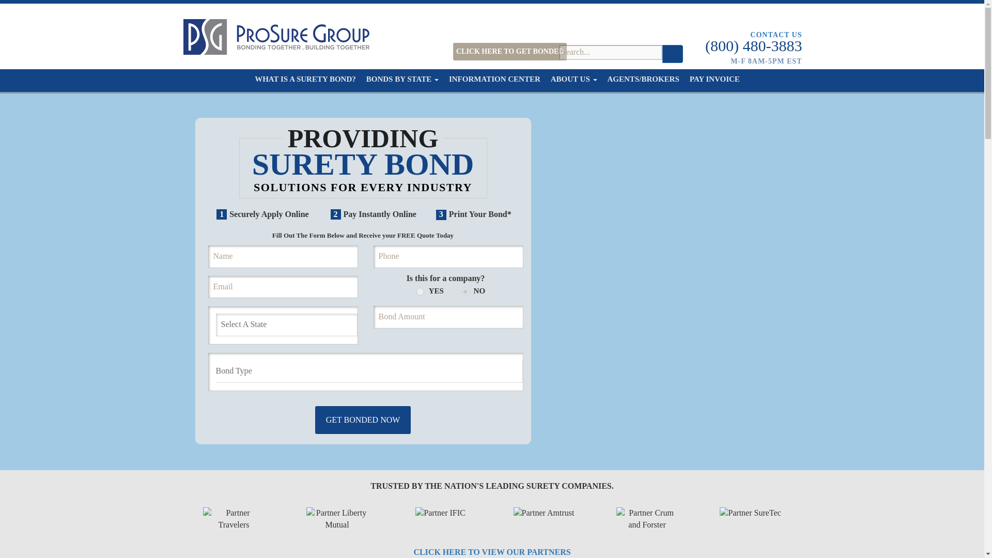 The height and width of the screenshot is (558, 992). Describe the element at coordinates (753, 35) in the screenshot. I see `CONTACT US` at that location.